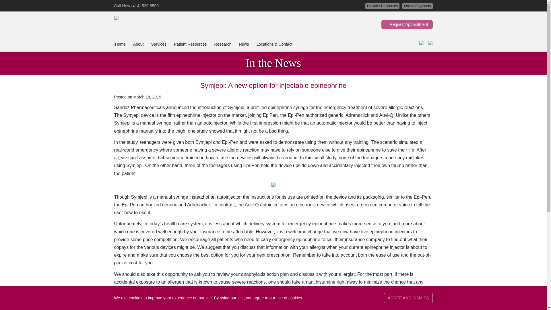 The image size is (551, 310). What do you see at coordinates (408, 298) in the screenshot?
I see `AGREE AND DISMISS` at bounding box center [408, 298].